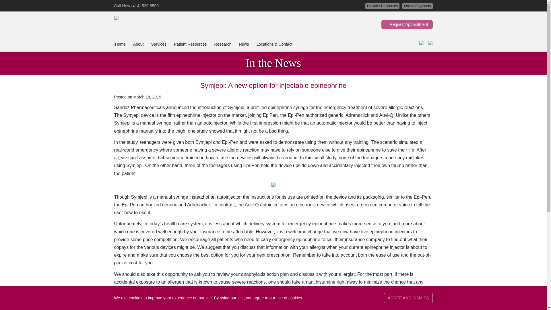 The image size is (551, 310). What do you see at coordinates (408, 298) in the screenshot?
I see `AGREE AND DISMISS` at bounding box center [408, 298].